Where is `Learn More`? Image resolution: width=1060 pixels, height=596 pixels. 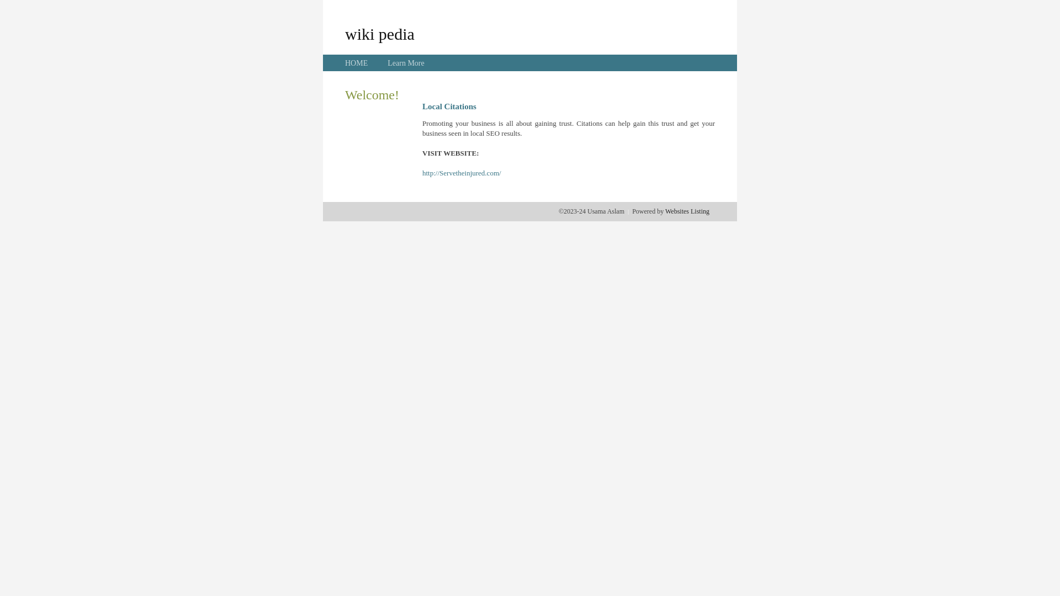 Learn More is located at coordinates (406, 63).